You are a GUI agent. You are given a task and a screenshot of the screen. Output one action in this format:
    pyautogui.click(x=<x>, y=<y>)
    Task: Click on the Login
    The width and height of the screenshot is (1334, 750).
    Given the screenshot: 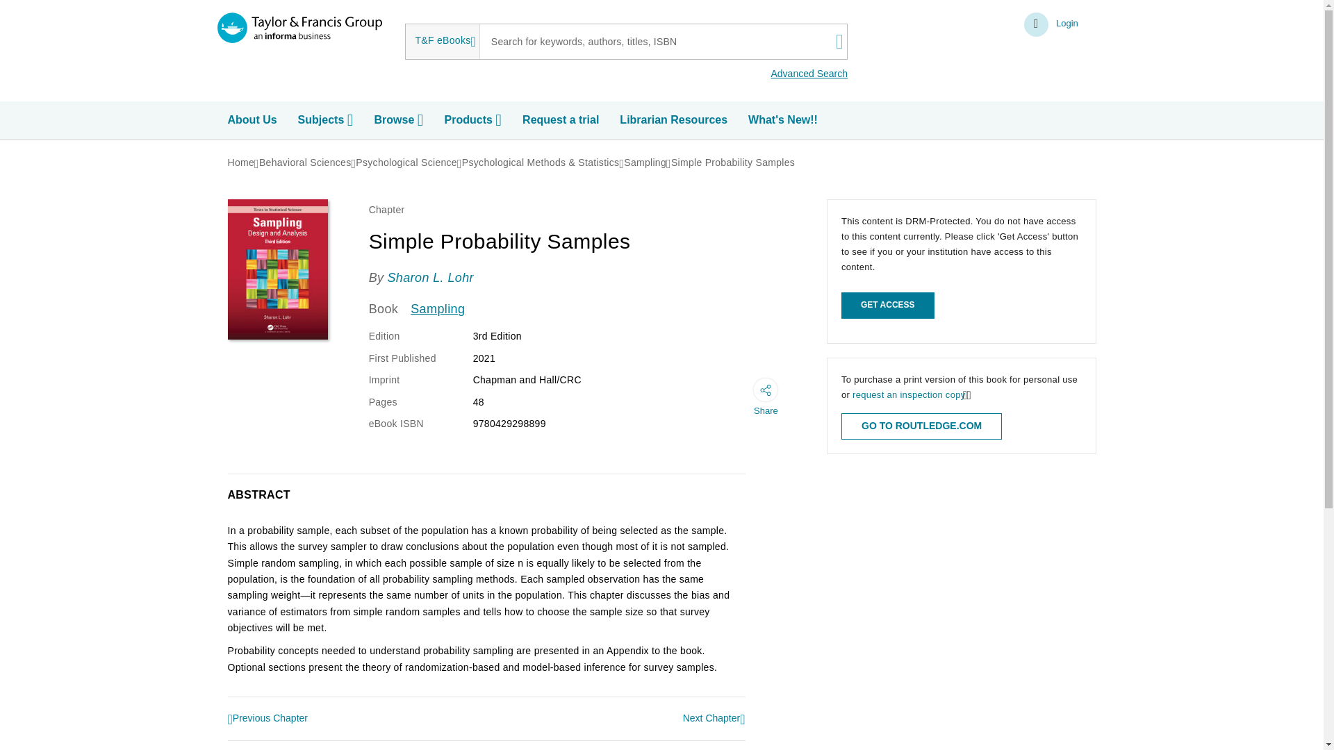 What is the action you would take?
    pyautogui.click(x=1052, y=24)
    